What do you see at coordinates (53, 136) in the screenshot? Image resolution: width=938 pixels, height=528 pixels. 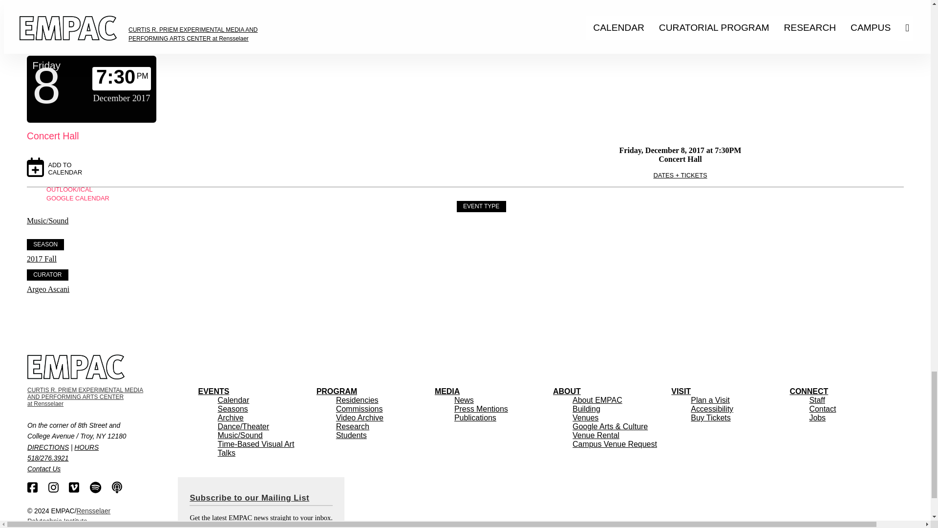 I see `Concert Hall` at bounding box center [53, 136].